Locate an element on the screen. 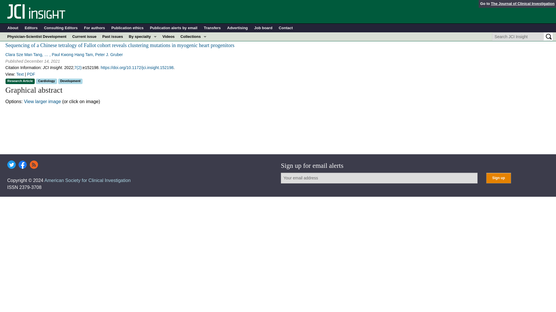 The width and height of the screenshot is (556, 312). Job board is located at coordinates (263, 28).